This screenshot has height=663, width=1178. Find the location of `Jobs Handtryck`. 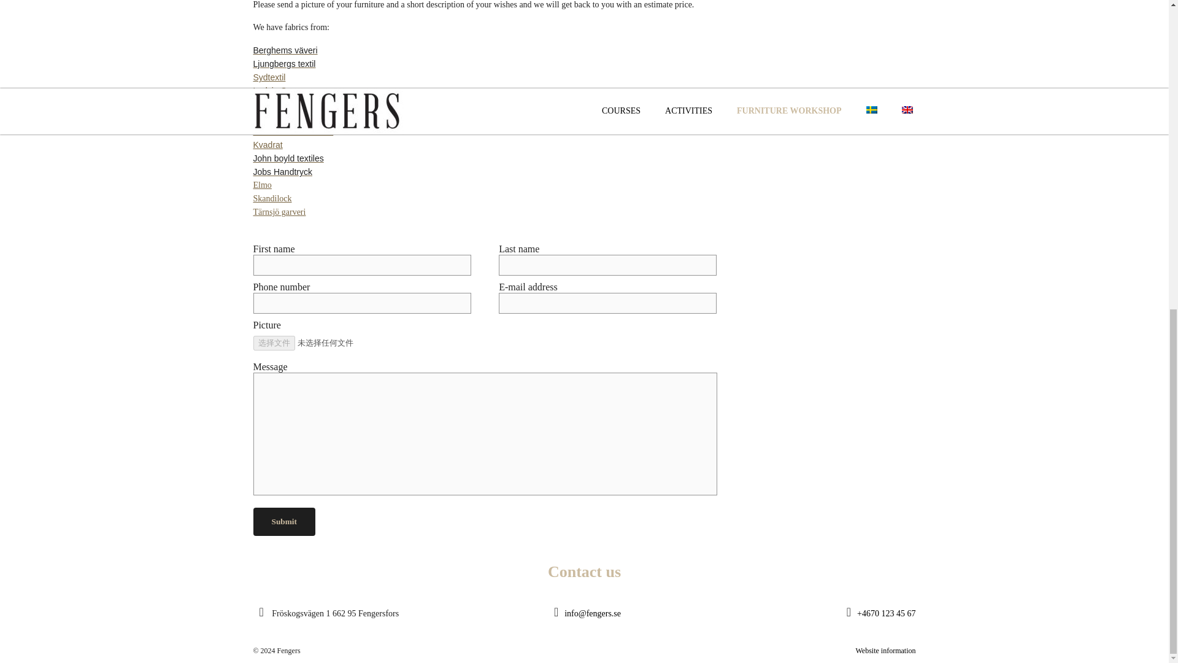

Jobs Handtryck is located at coordinates (282, 172).